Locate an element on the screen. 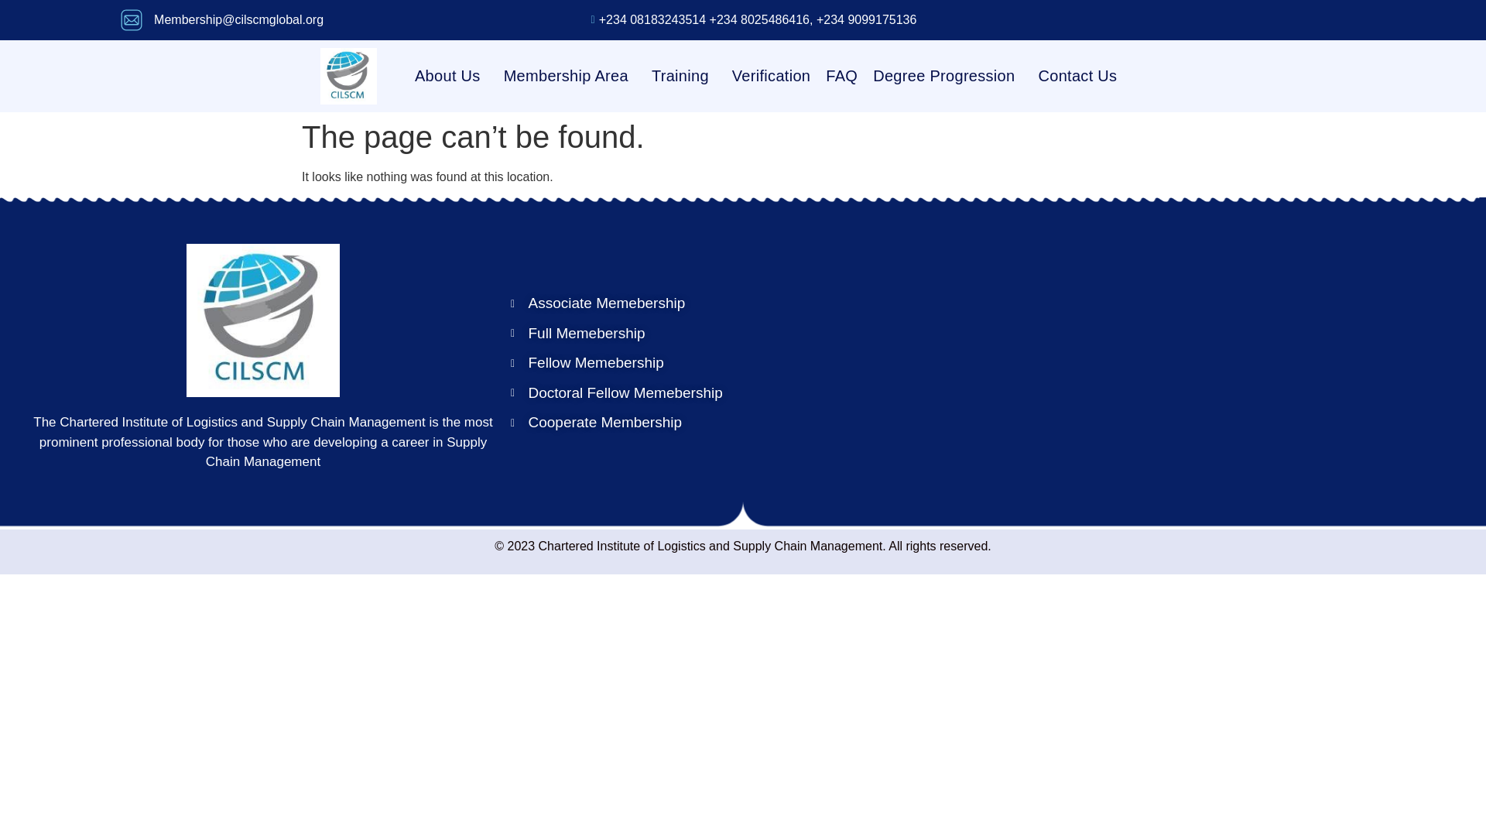 Image resolution: width=1486 pixels, height=836 pixels. Membership Area is located at coordinates (570, 76).